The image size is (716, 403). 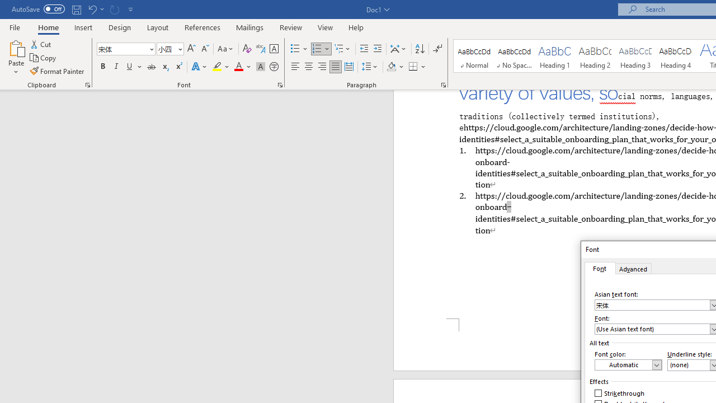 What do you see at coordinates (122, 49) in the screenshot?
I see `Font` at bounding box center [122, 49].